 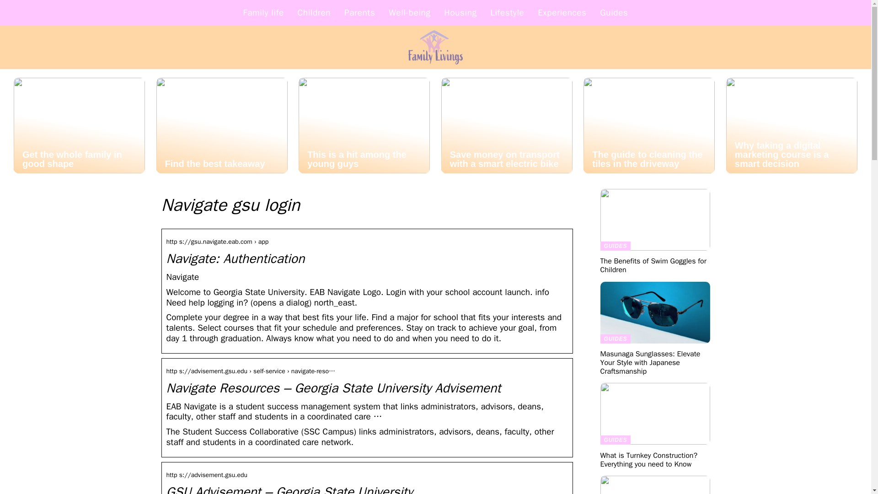 What do you see at coordinates (614, 13) in the screenshot?
I see `Guides` at bounding box center [614, 13].